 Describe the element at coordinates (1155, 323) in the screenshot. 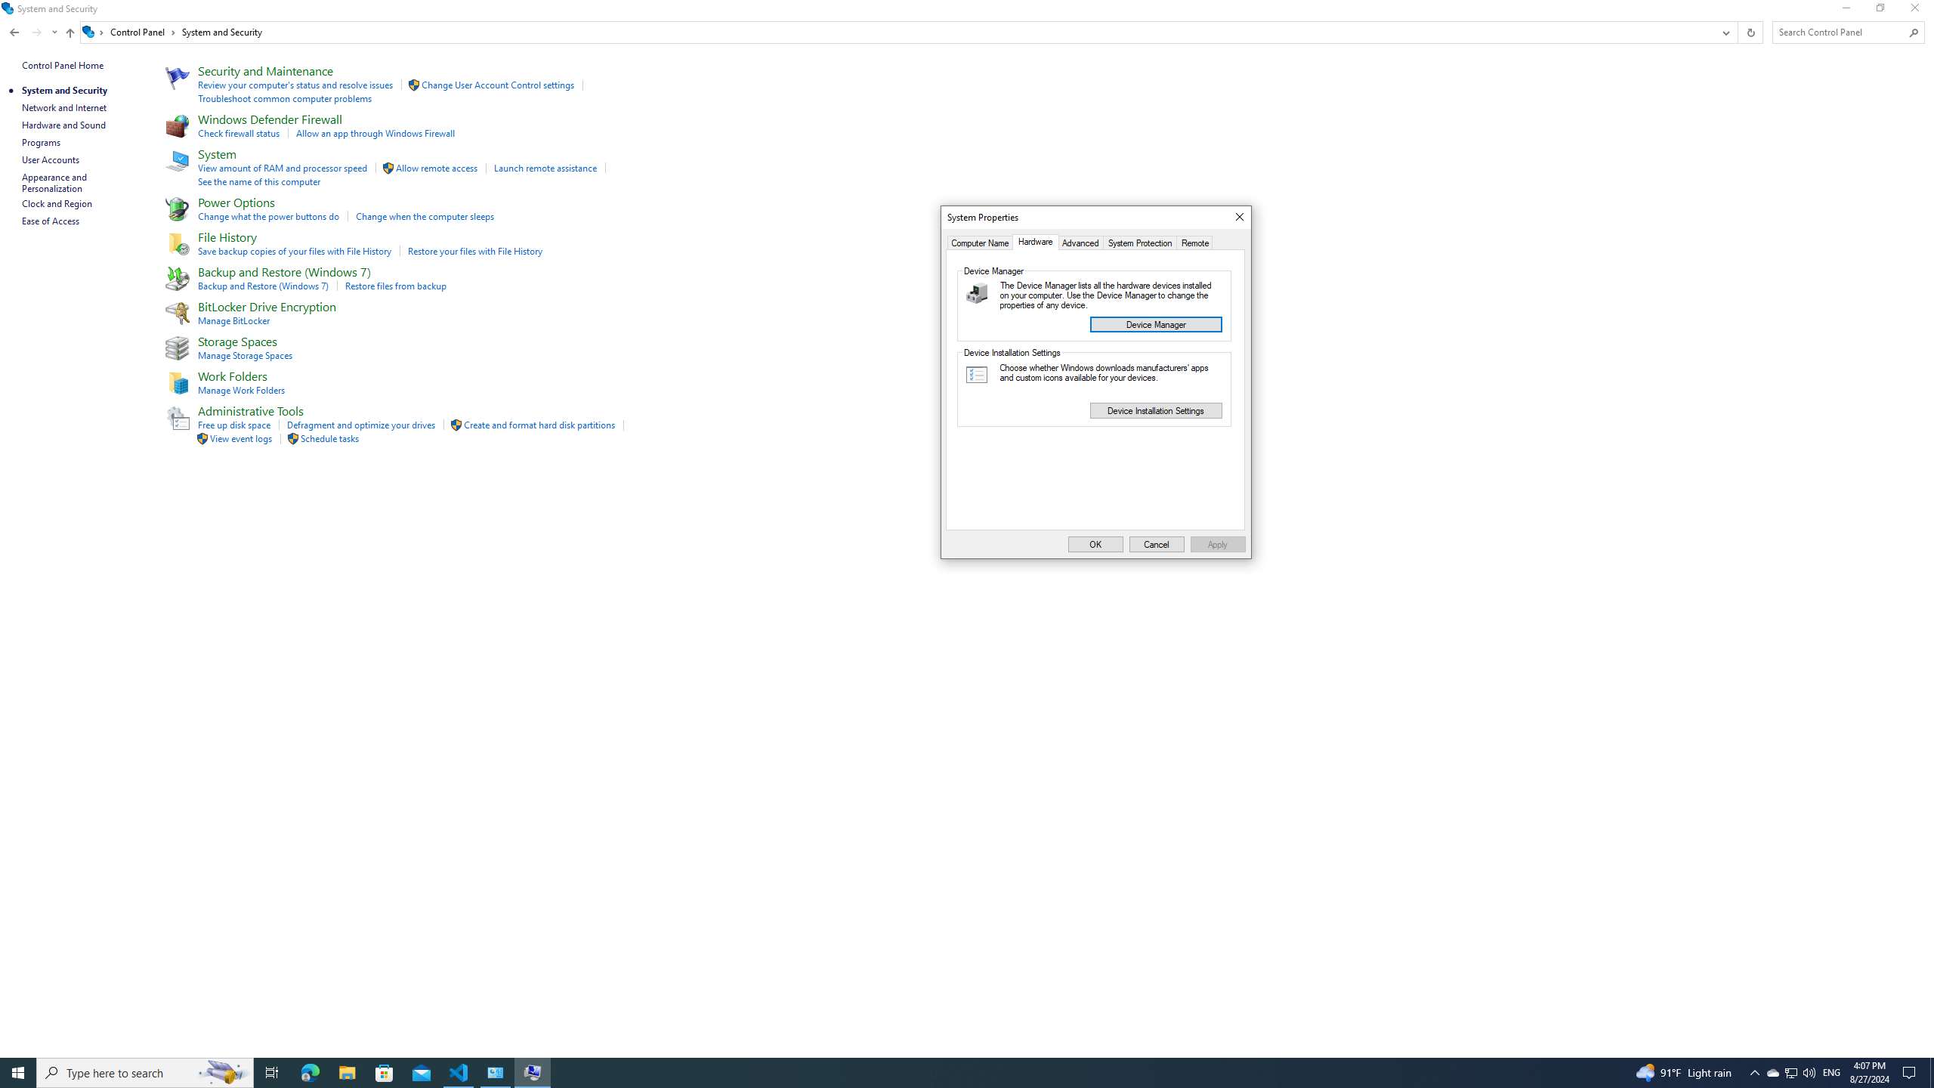

I see `Device Manager` at that location.